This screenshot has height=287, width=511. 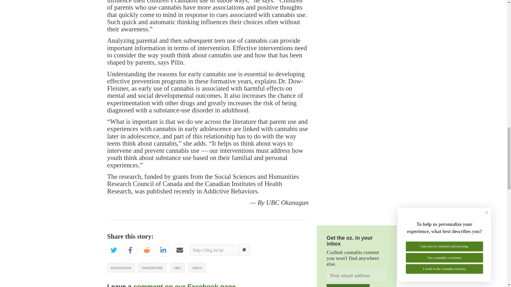 I want to click on UBC, so click(x=177, y=267).